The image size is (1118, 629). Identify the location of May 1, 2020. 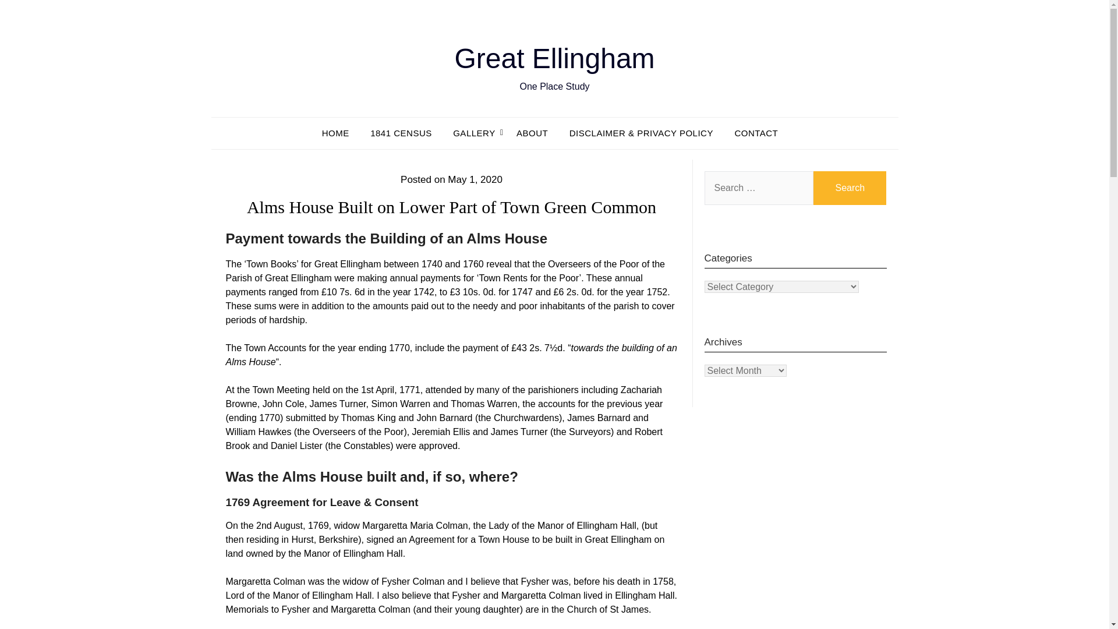
(475, 179).